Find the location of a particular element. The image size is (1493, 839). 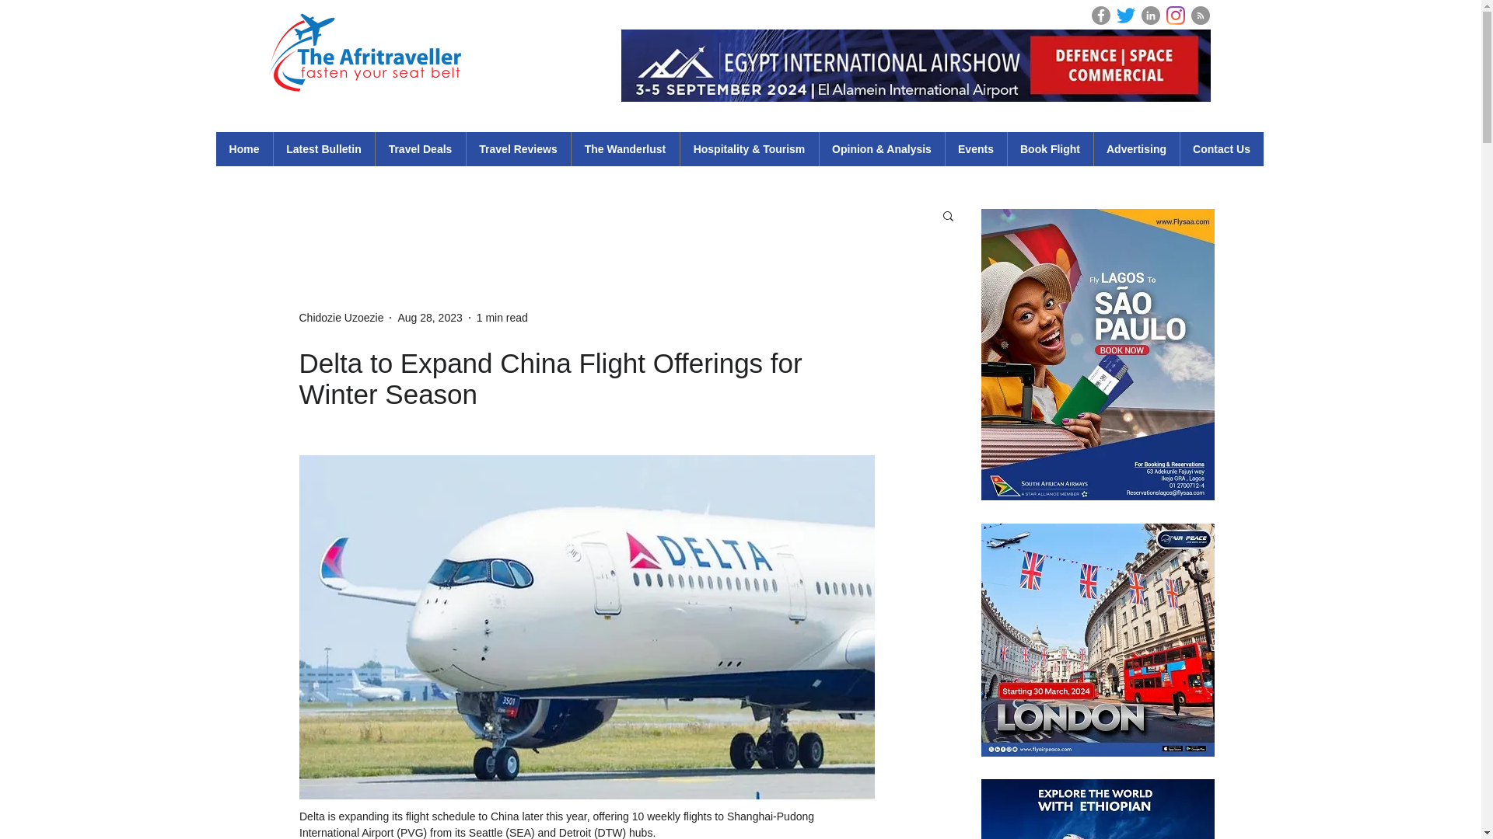

Login is located at coordinates (1232, 14).